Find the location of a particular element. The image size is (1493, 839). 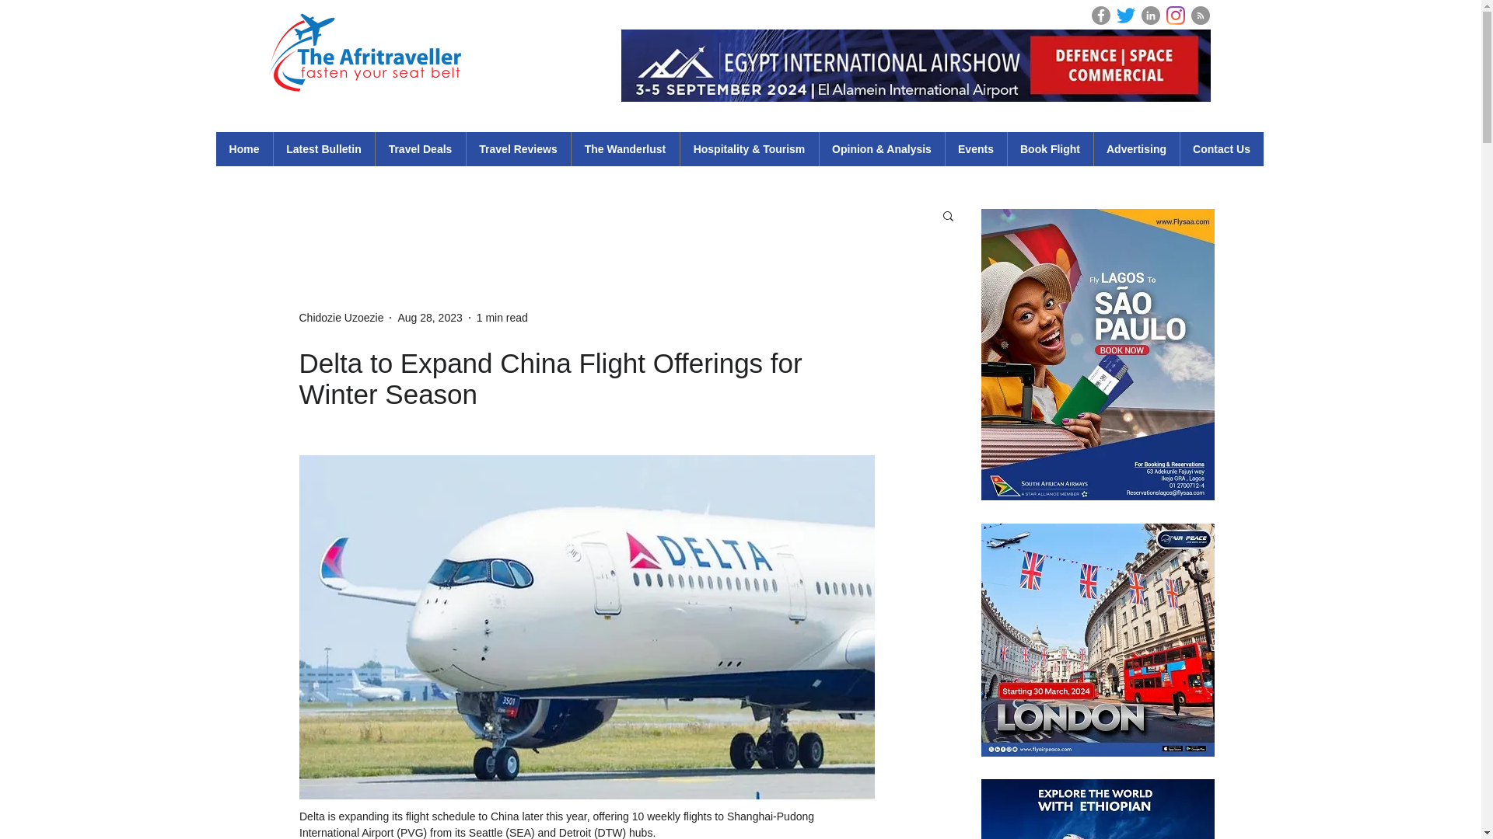

Login is located at coordinates (1232, 14).